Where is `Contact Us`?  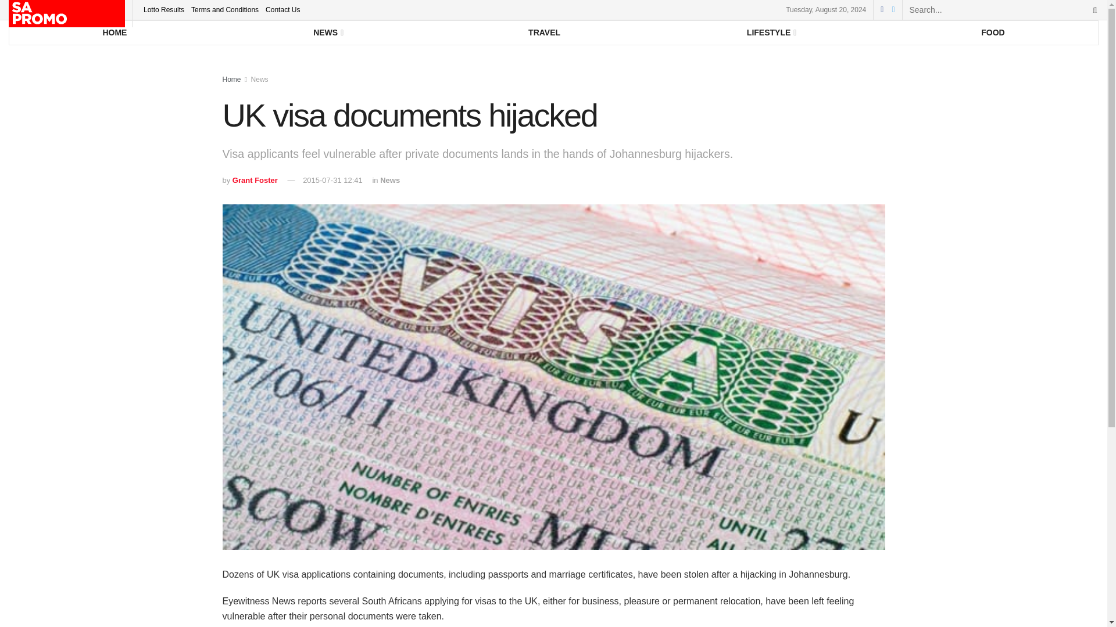
Contact Us is located at coordinates (282, 9).